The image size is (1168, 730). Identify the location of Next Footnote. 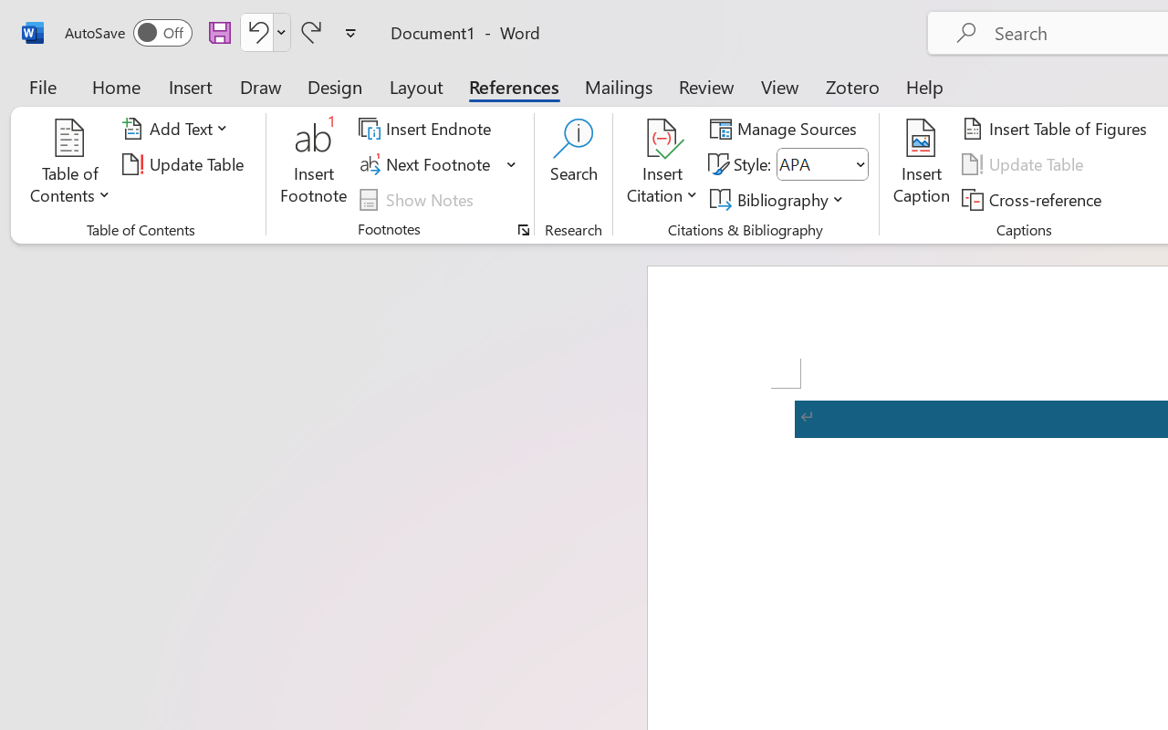
(427, 164).